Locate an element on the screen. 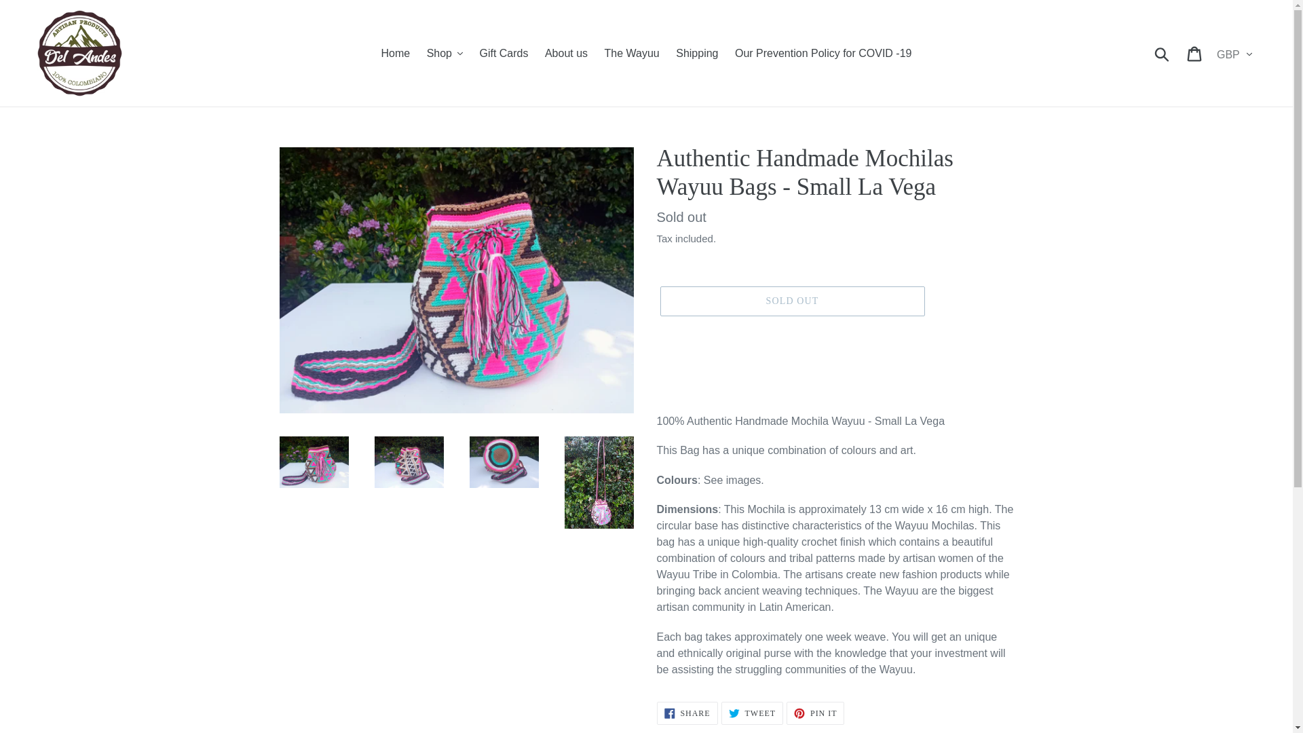 The image size is (1303, 733). The Wayuu is located at coordinates (632, 53).